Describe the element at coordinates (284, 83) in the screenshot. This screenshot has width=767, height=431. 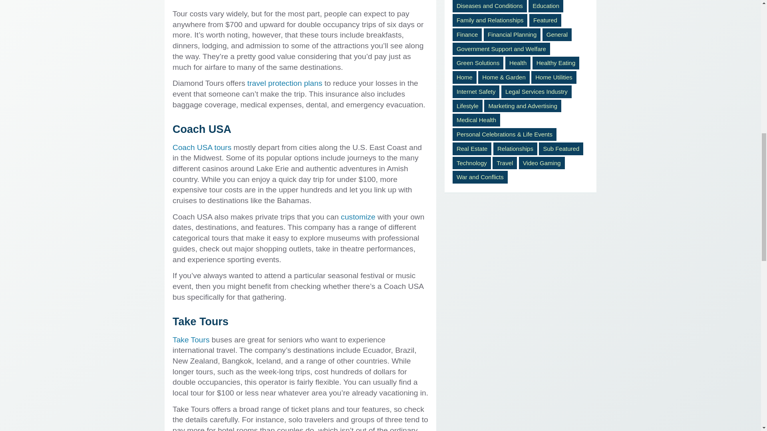
I see `travel protection plans` at that location.